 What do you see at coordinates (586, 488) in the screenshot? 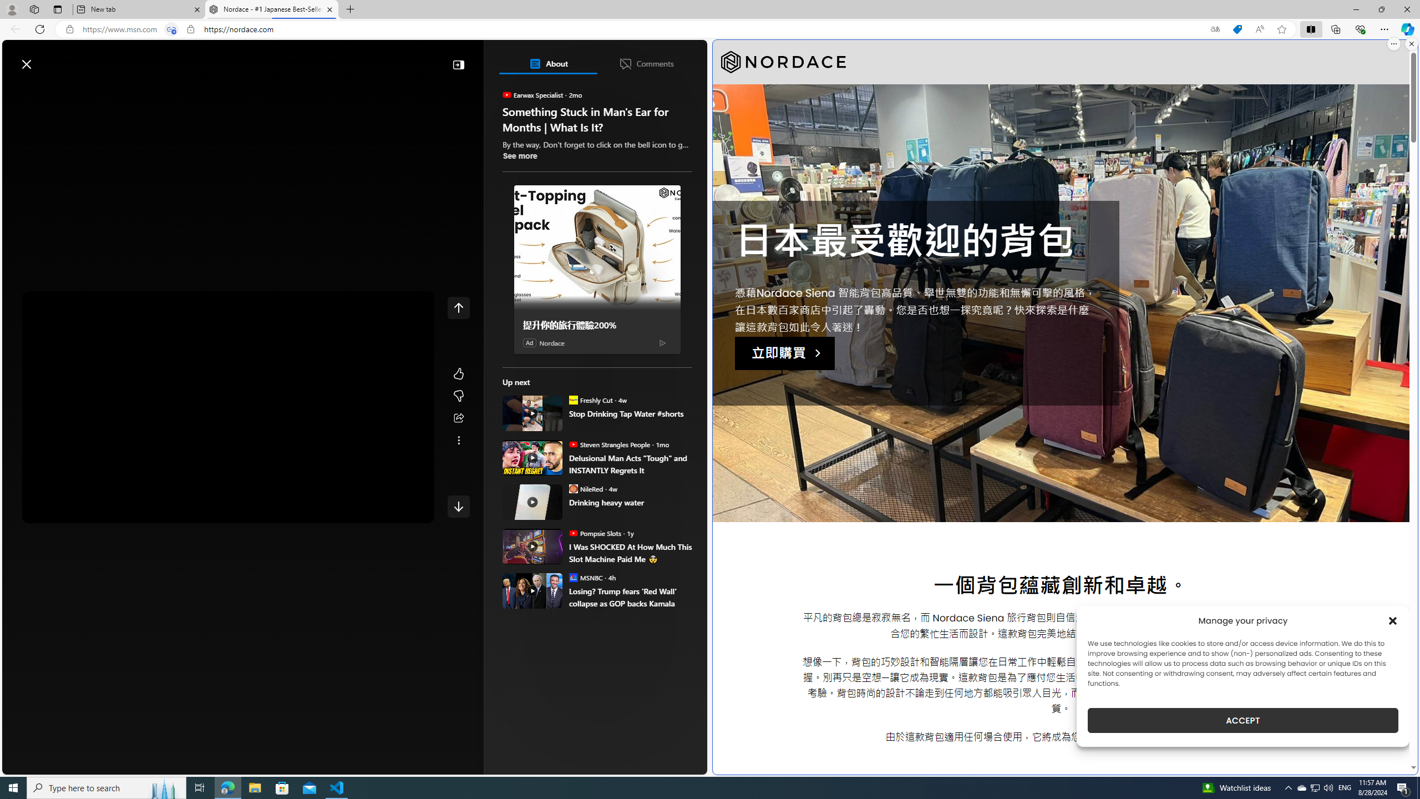
I see `NileRed NileRed` at bounding box center [586, 488].